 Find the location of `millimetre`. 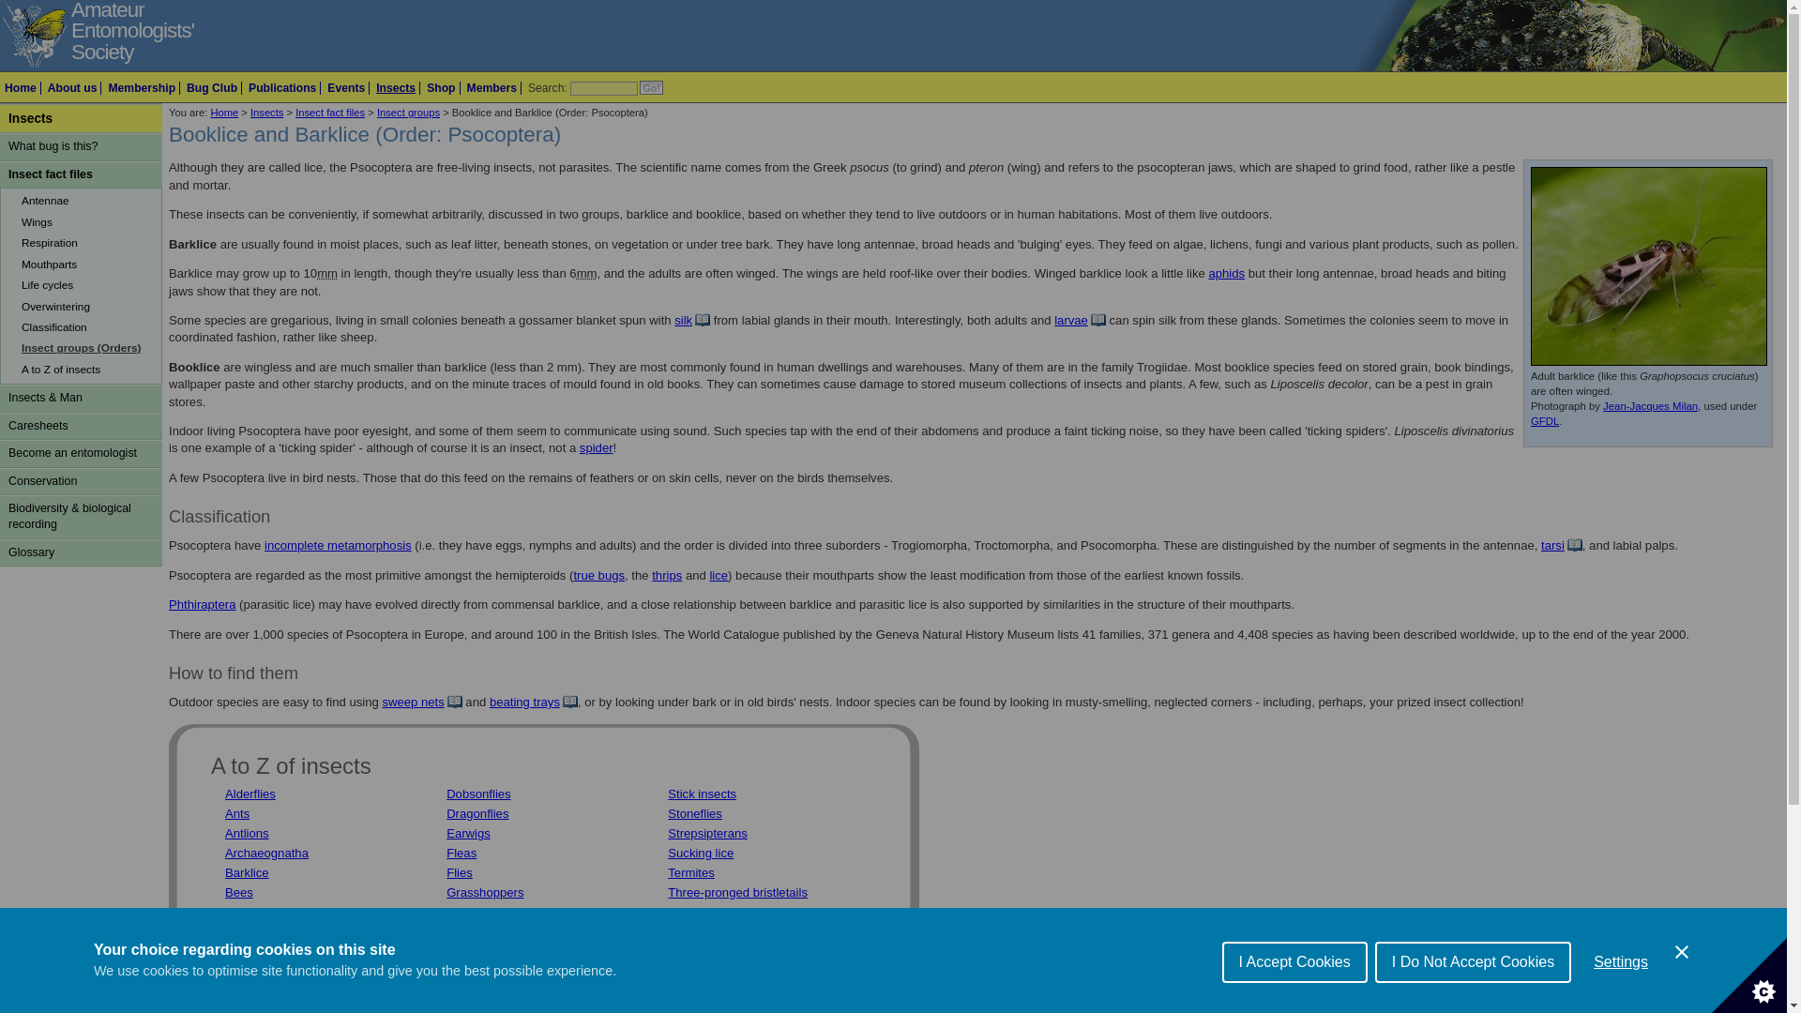

millimetre is located at coordinates (587, 274).